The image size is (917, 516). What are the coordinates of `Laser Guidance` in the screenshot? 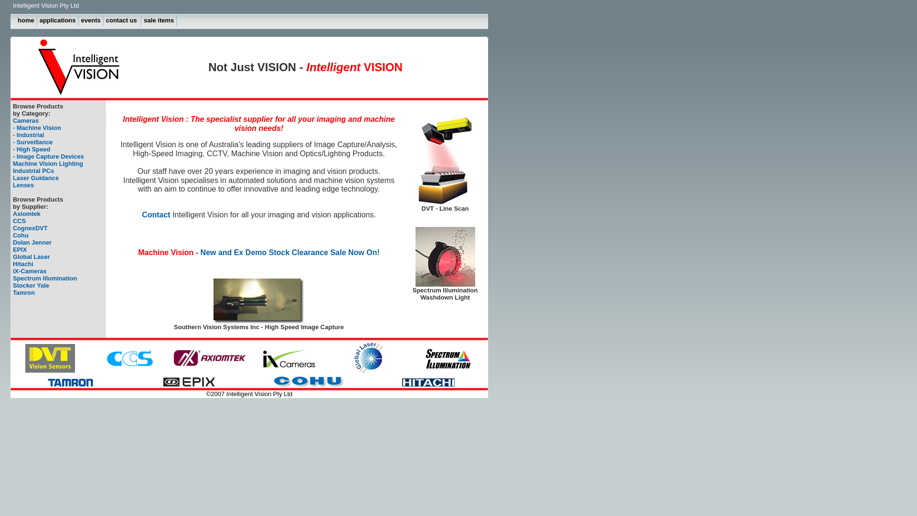 It's located at (35, 178).